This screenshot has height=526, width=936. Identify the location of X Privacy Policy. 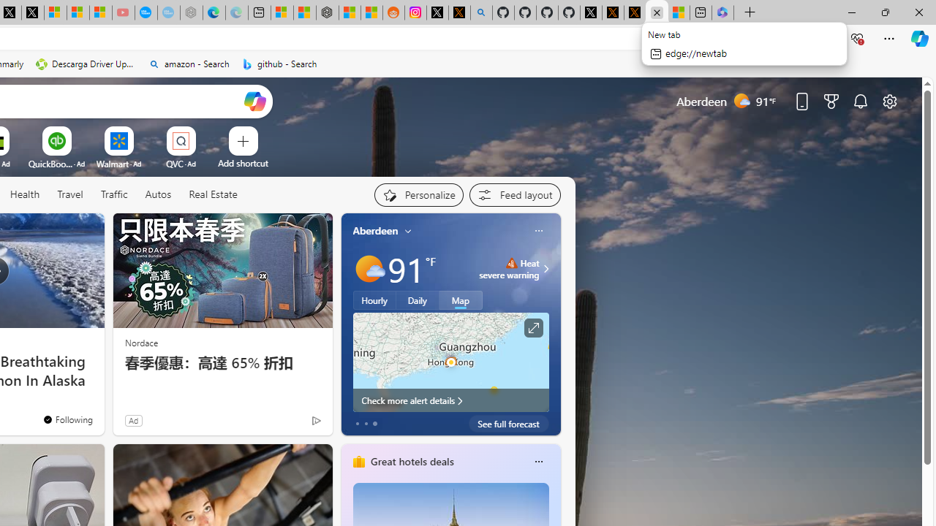
(635, 13).